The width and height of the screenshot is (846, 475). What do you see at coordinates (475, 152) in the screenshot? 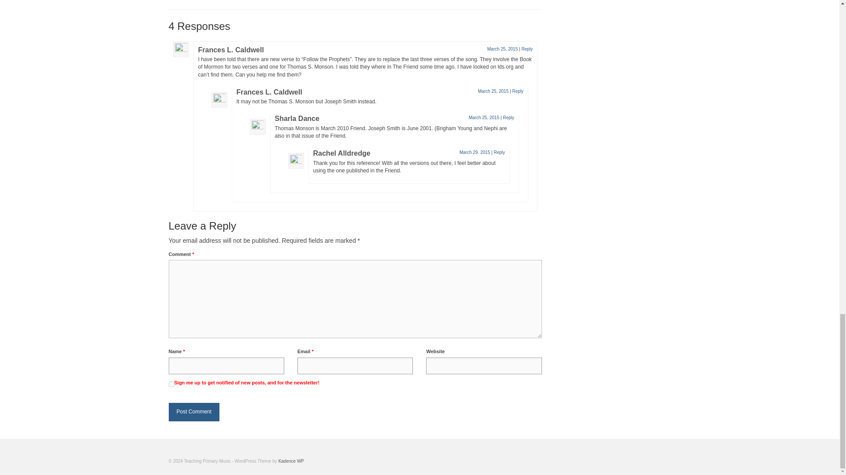
I see `March 29, 2015` at bounding box center [475, 152].